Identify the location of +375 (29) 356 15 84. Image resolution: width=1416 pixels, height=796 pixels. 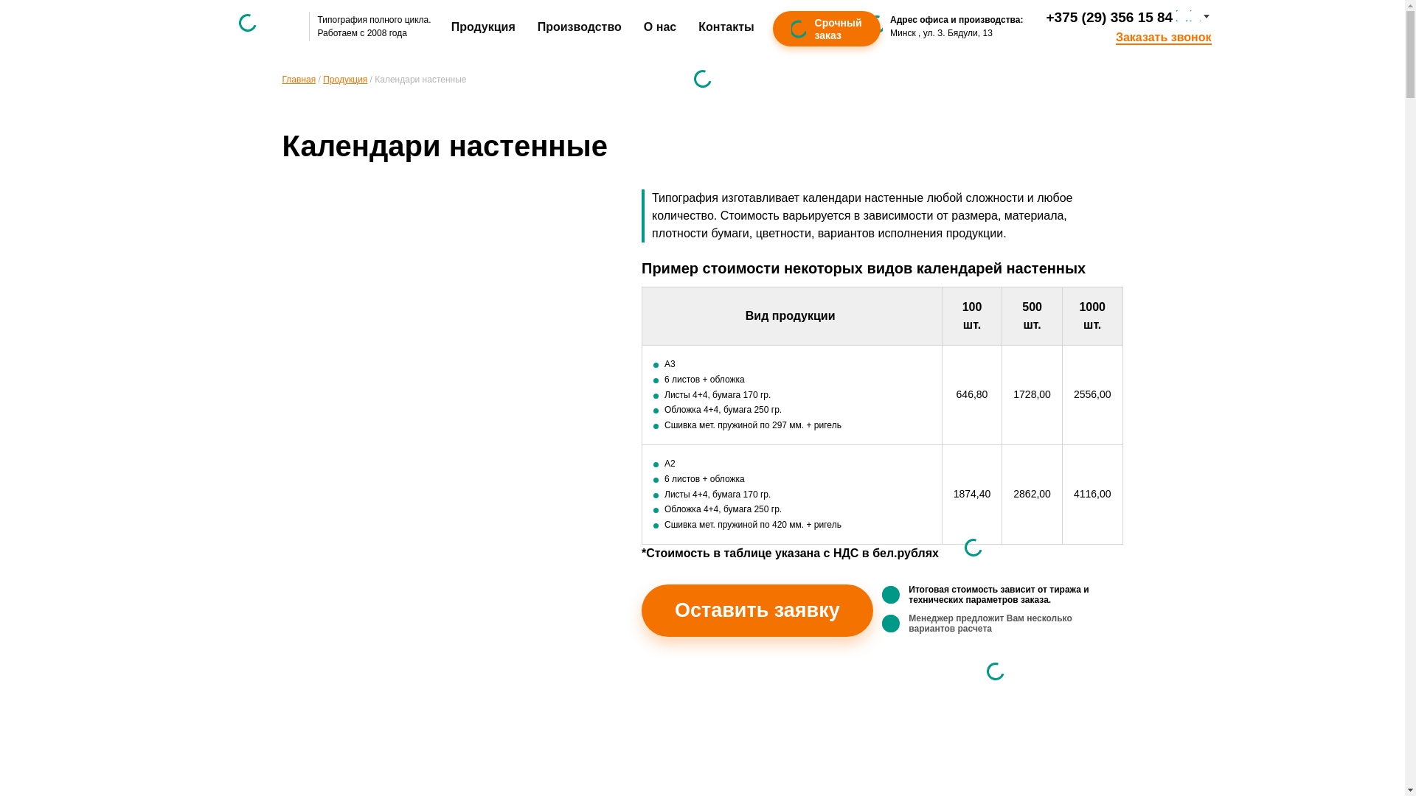
(1110, 18).